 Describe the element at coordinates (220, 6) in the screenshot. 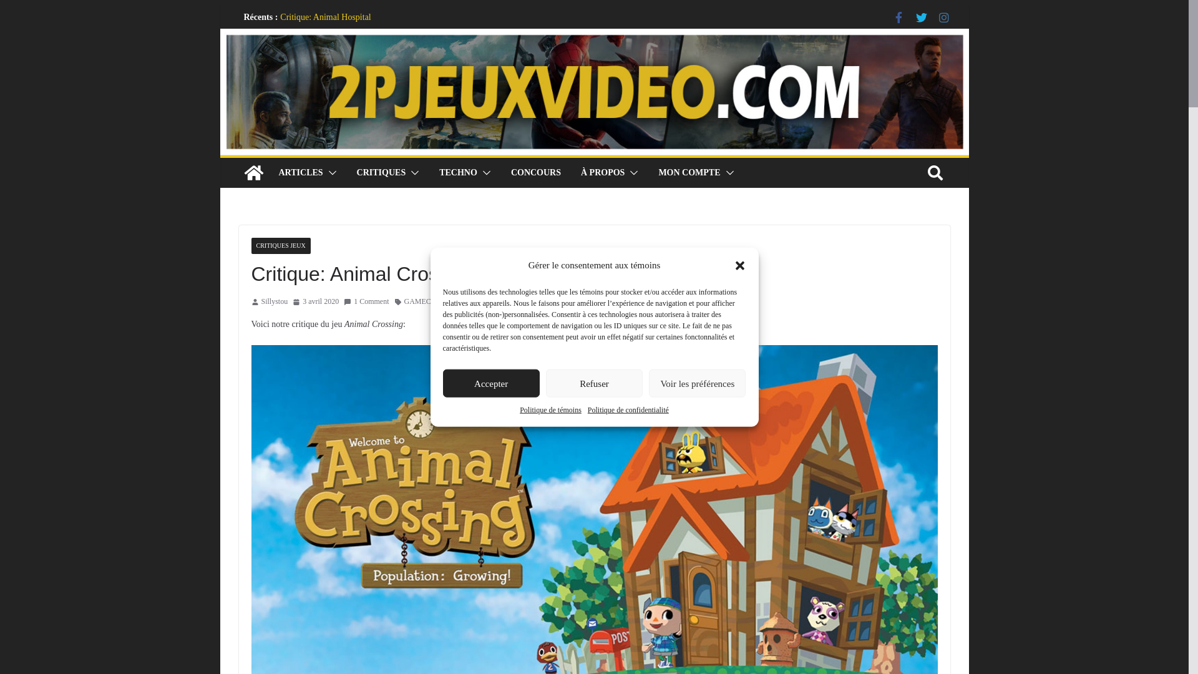

I see `Aller au contenu` at that location.